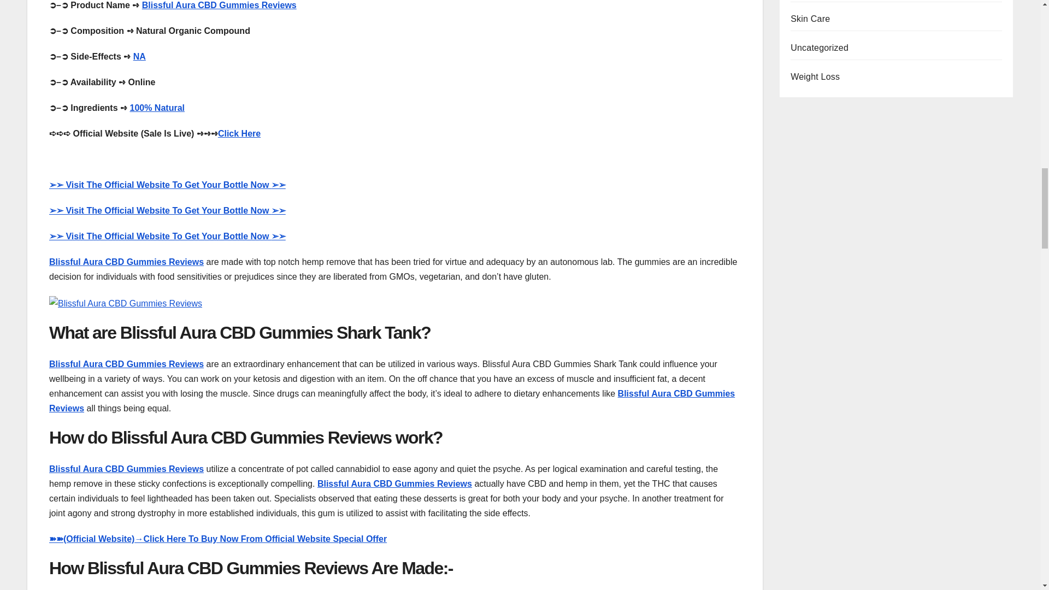 This screenshot has height=590, width=1049. What do you see at coordinates (139, 57) in the screenshot?
I see `NA` at bounding box center [139, 57].